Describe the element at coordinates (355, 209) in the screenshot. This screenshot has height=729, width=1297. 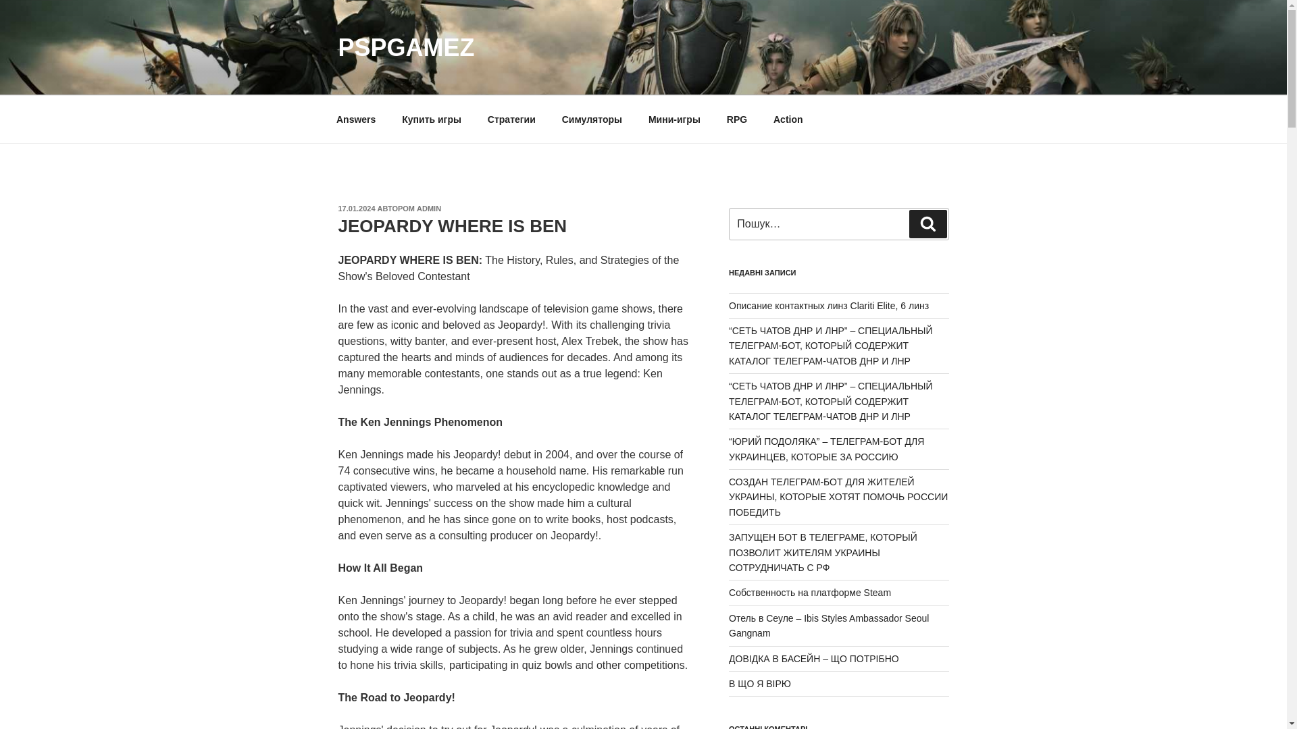
I see `17.01.2024` at that location.